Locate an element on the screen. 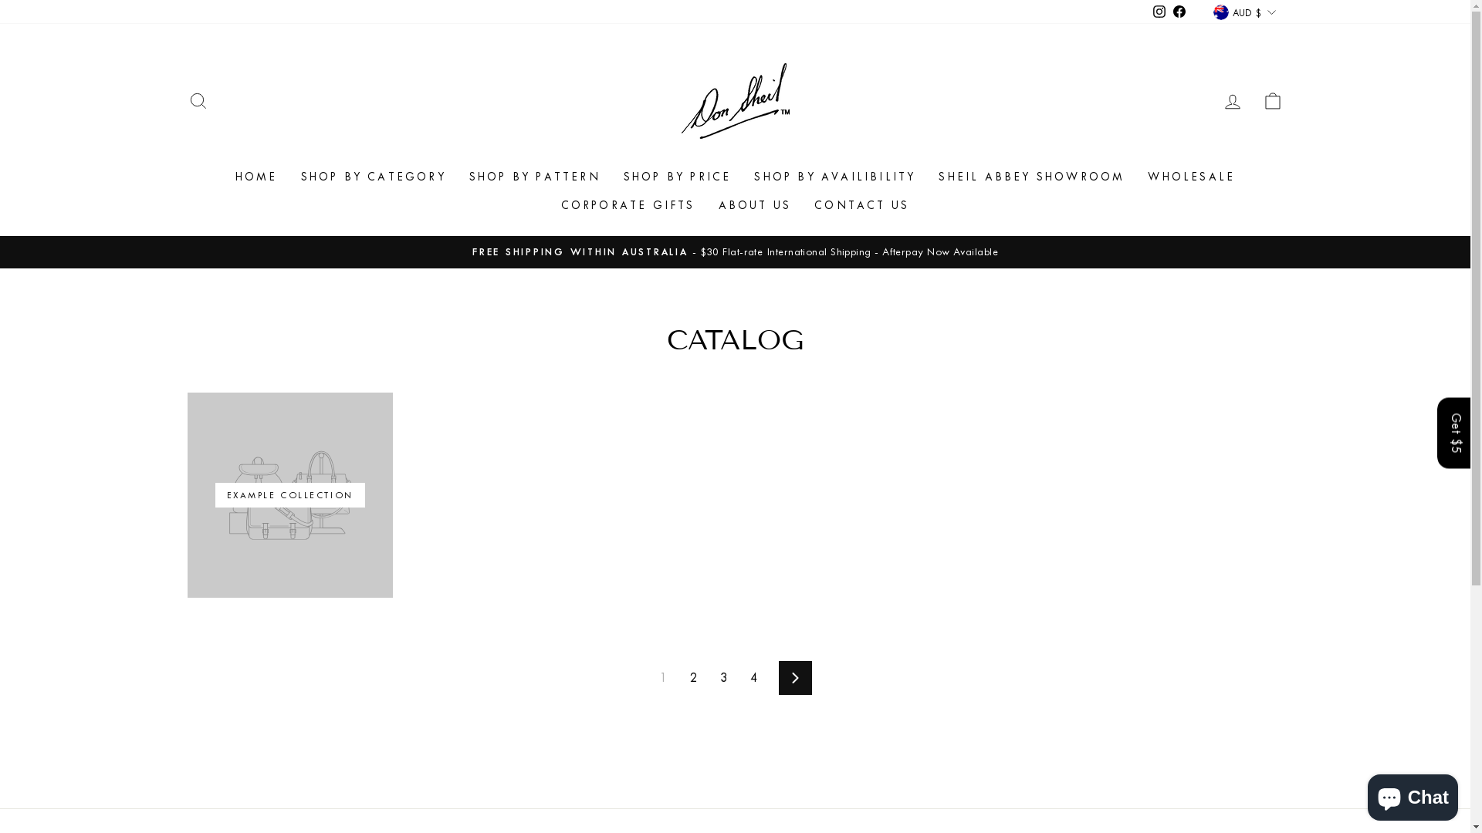 Image resolution: width=1482 pixels, height=833 pixels. 2 is located at coordinates (693, 678).